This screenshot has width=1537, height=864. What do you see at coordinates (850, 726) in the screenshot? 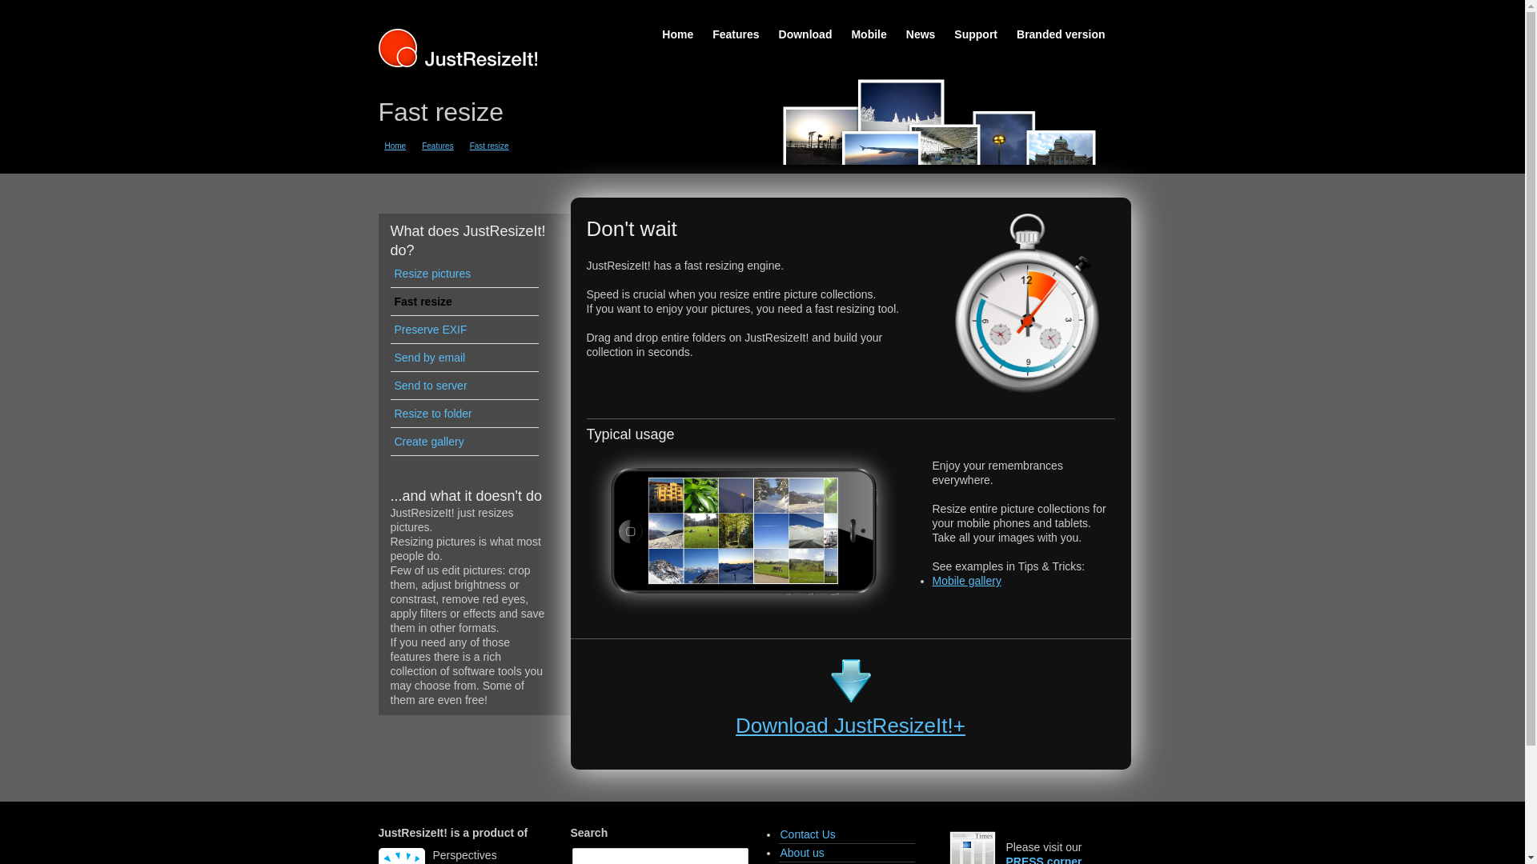
I see `Download` at bounding box center [850, 726].